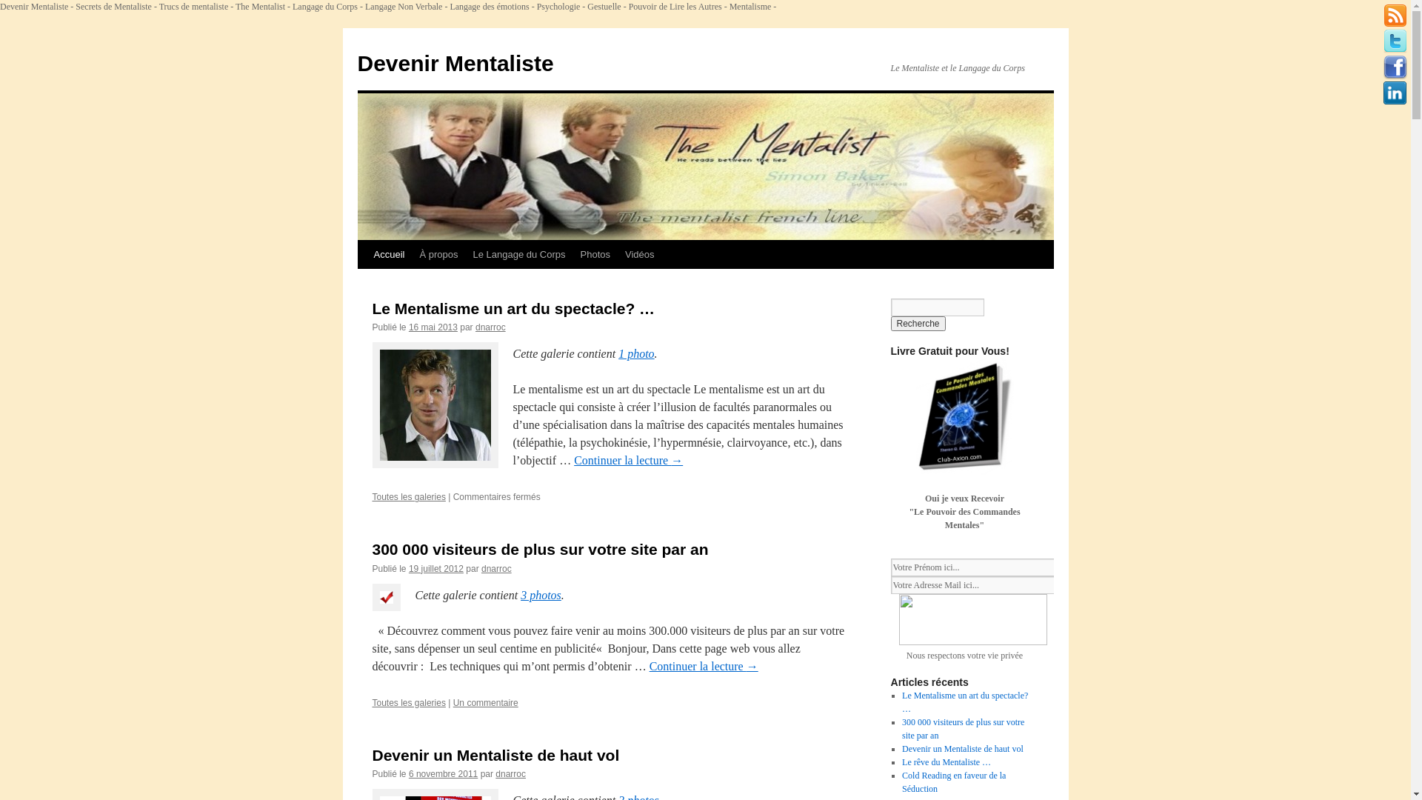  What do you see at coordinates (455, 64) in the screenshot?
I see `Devenir Mentaliste` at bounding box center [455, 64].